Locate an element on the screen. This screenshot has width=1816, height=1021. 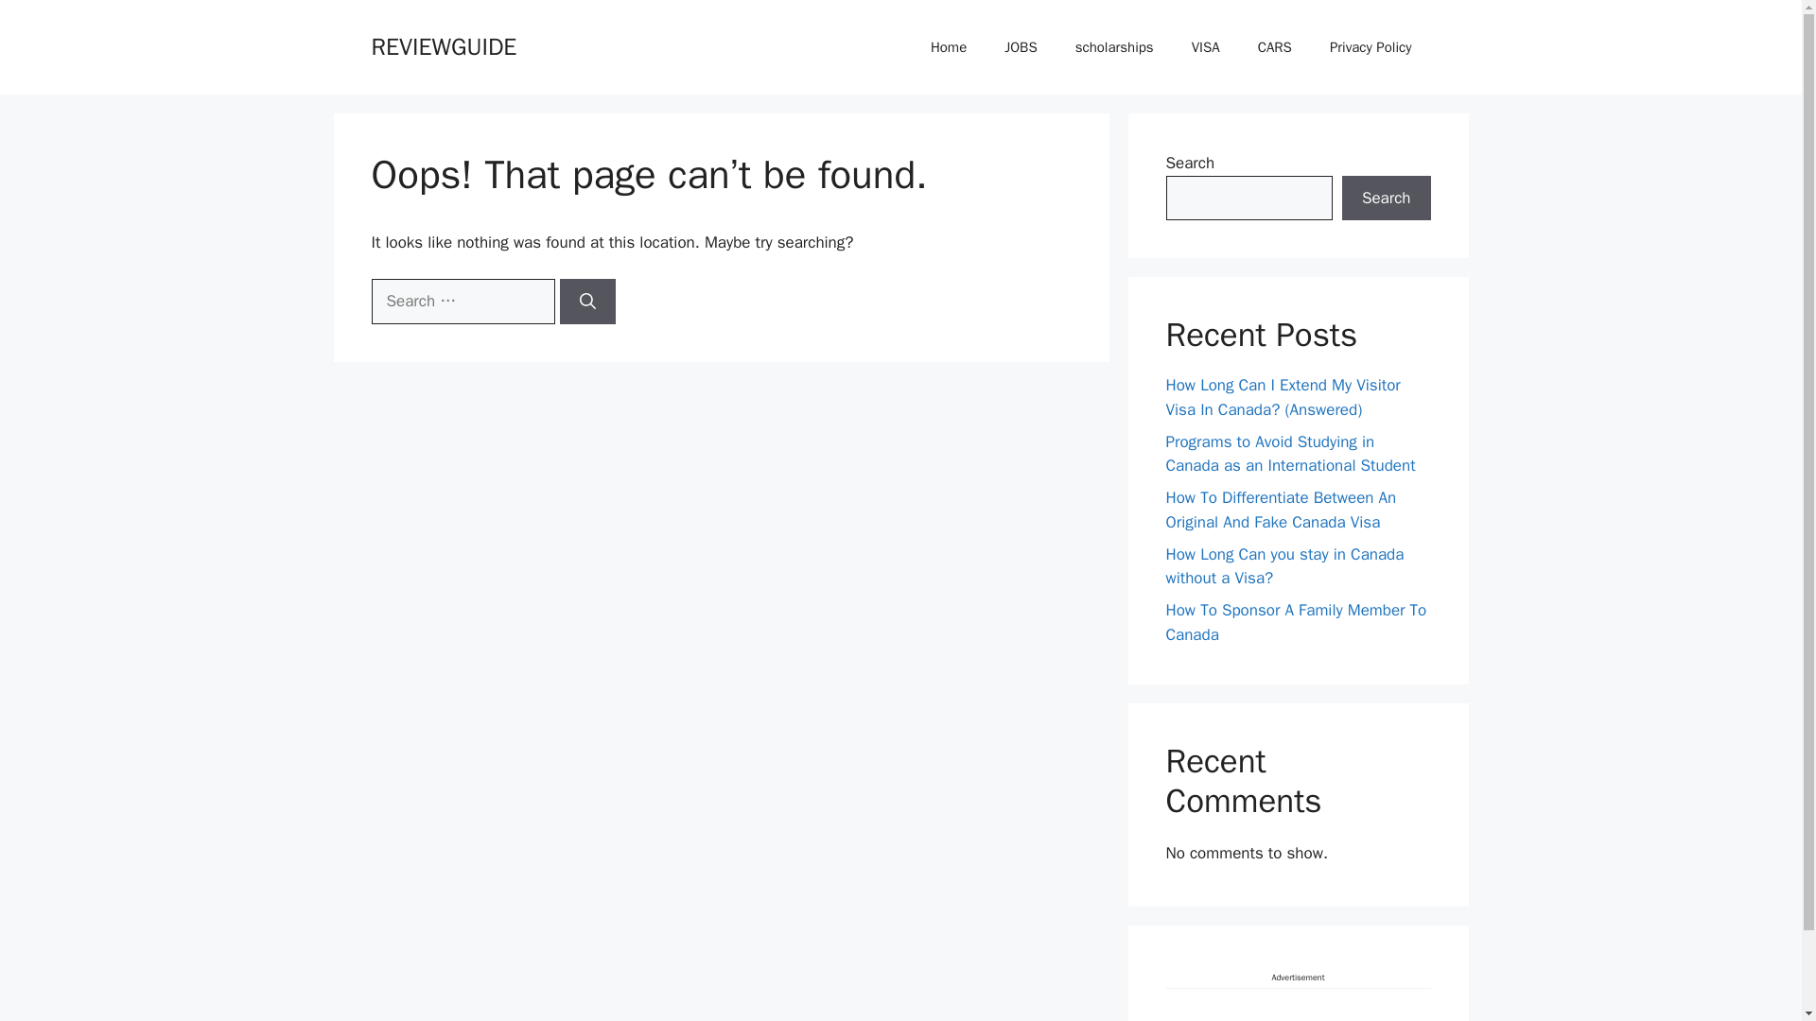
JOBS is located at coordinates (1020, 47).